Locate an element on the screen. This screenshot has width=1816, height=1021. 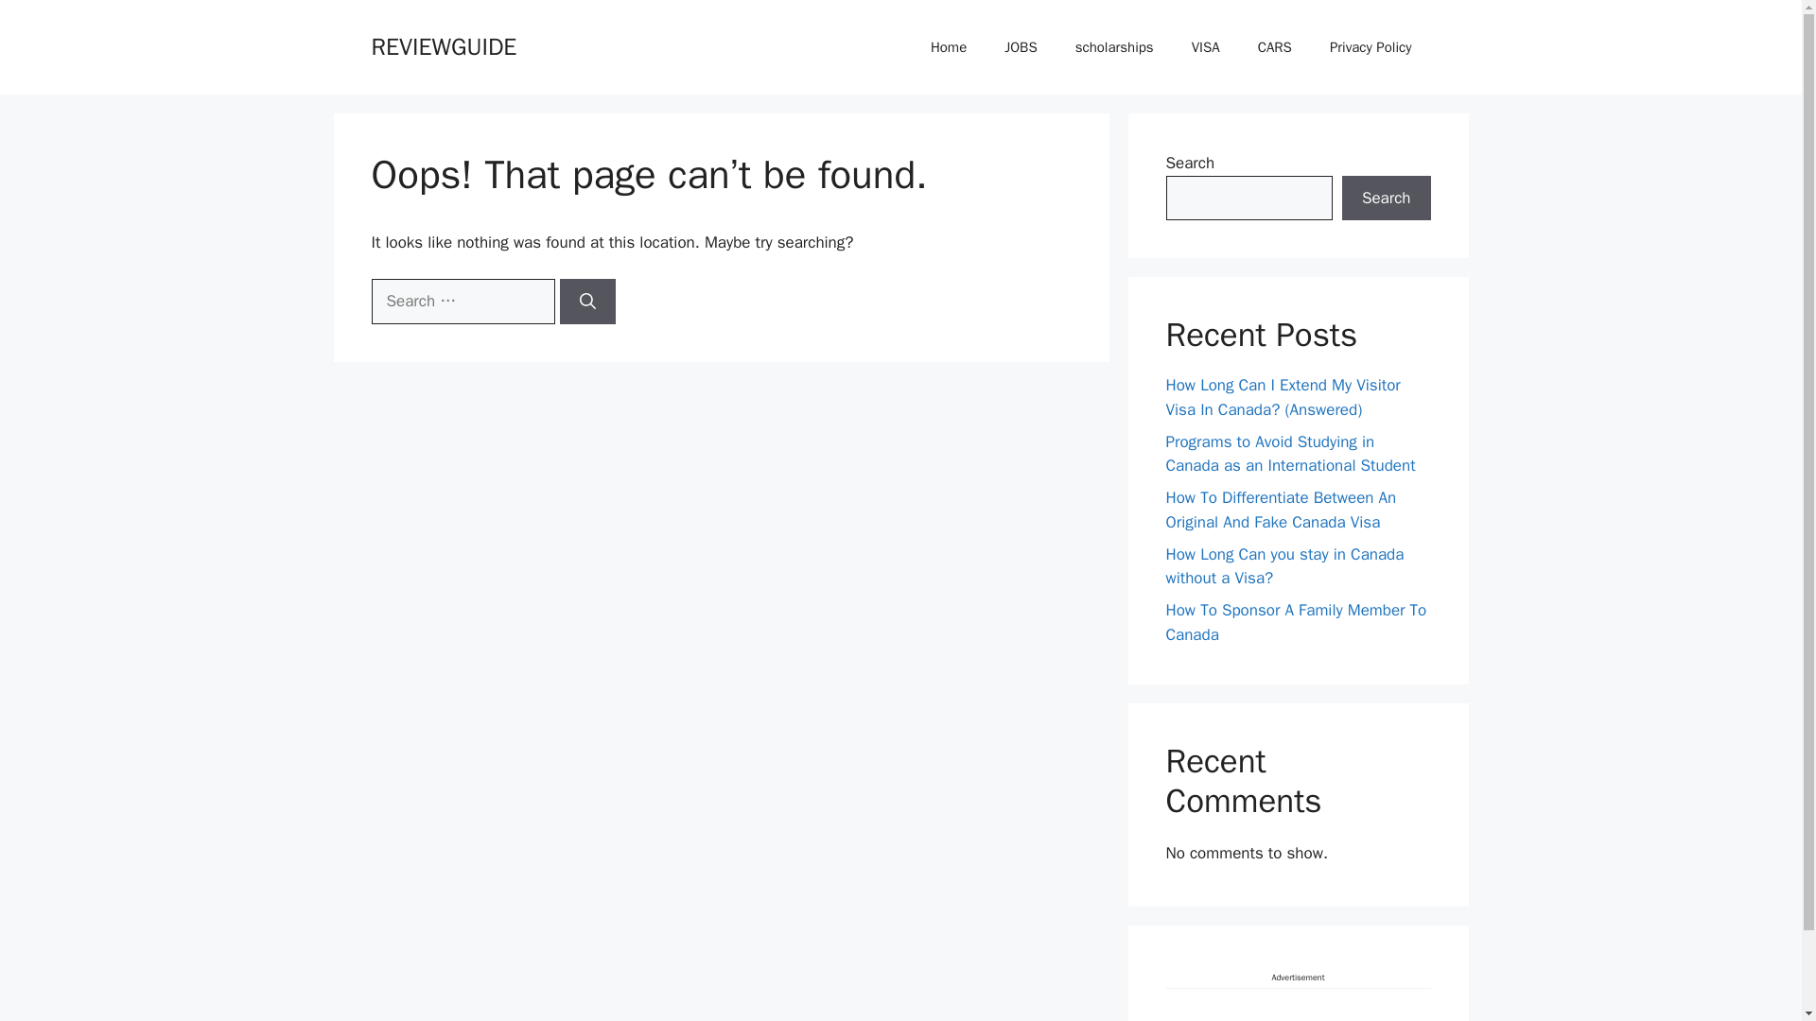
JOBS is located at coordinates (1020, 47).